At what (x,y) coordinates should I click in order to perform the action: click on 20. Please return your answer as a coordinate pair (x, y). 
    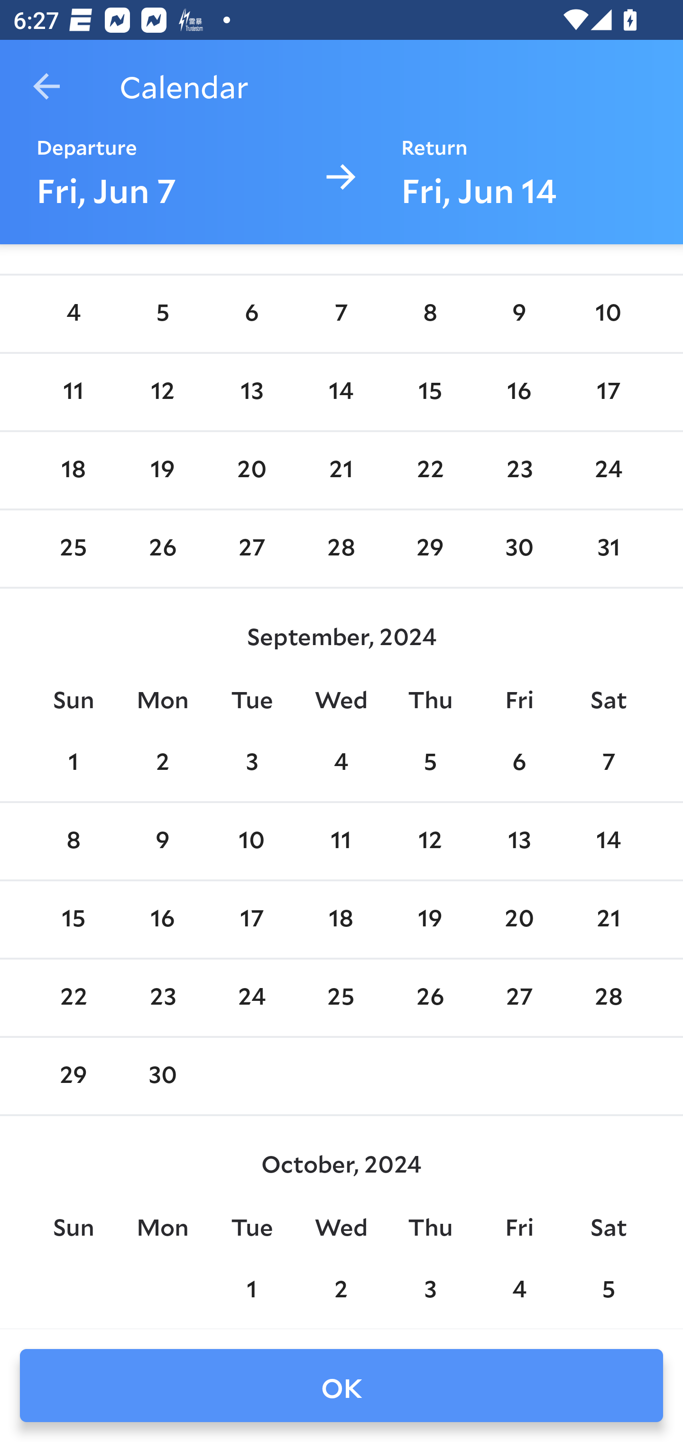
    Looking at the image, I should click on (251, 470).